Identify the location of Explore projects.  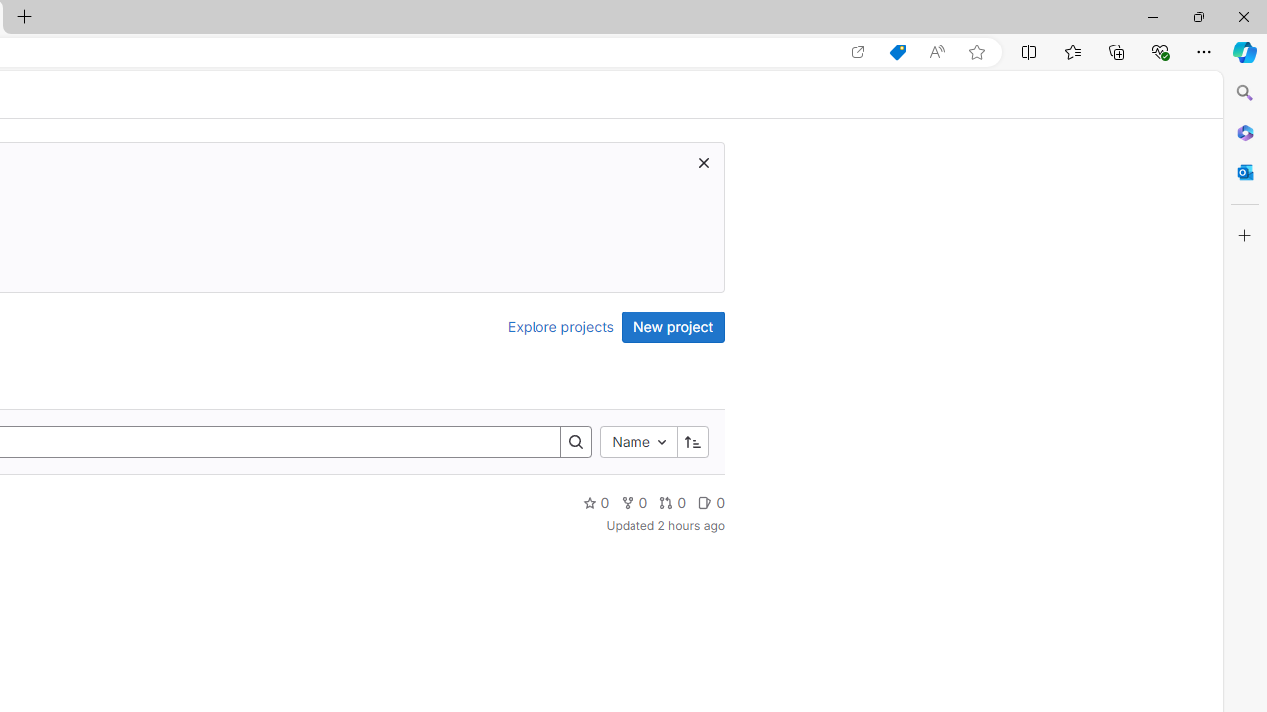
(560, 326).